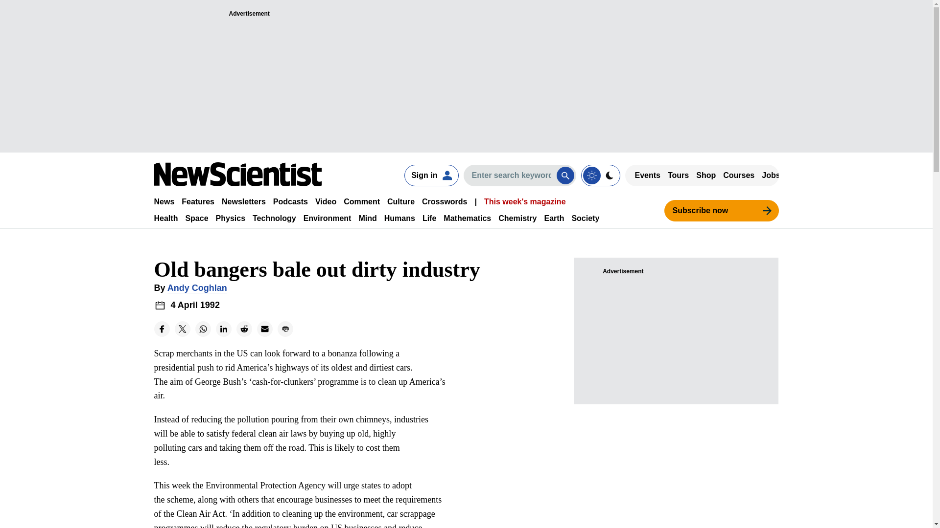  Describe the element at coordinates (367, 218) in the screenshot. I see `Mind` at that location.